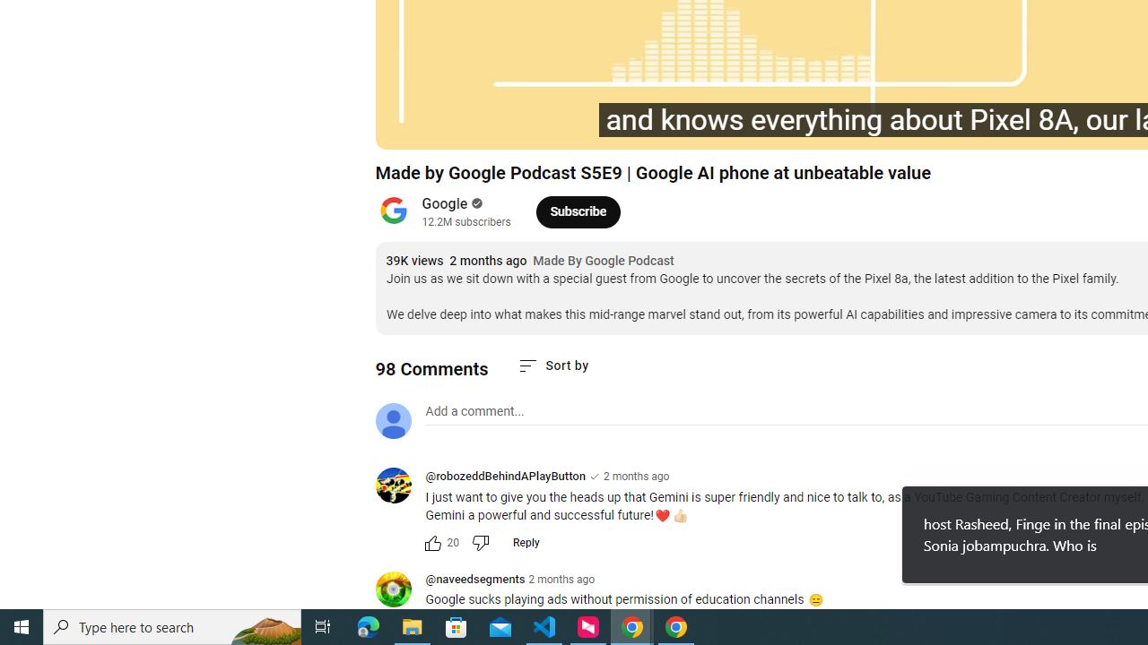 The height and width of the screenshot is (645, 1148). What do you see at coordinates (504, 476) in the screenshot?
I see `@robozeddBehindAPlayButton` at bounding box center [504, 476].